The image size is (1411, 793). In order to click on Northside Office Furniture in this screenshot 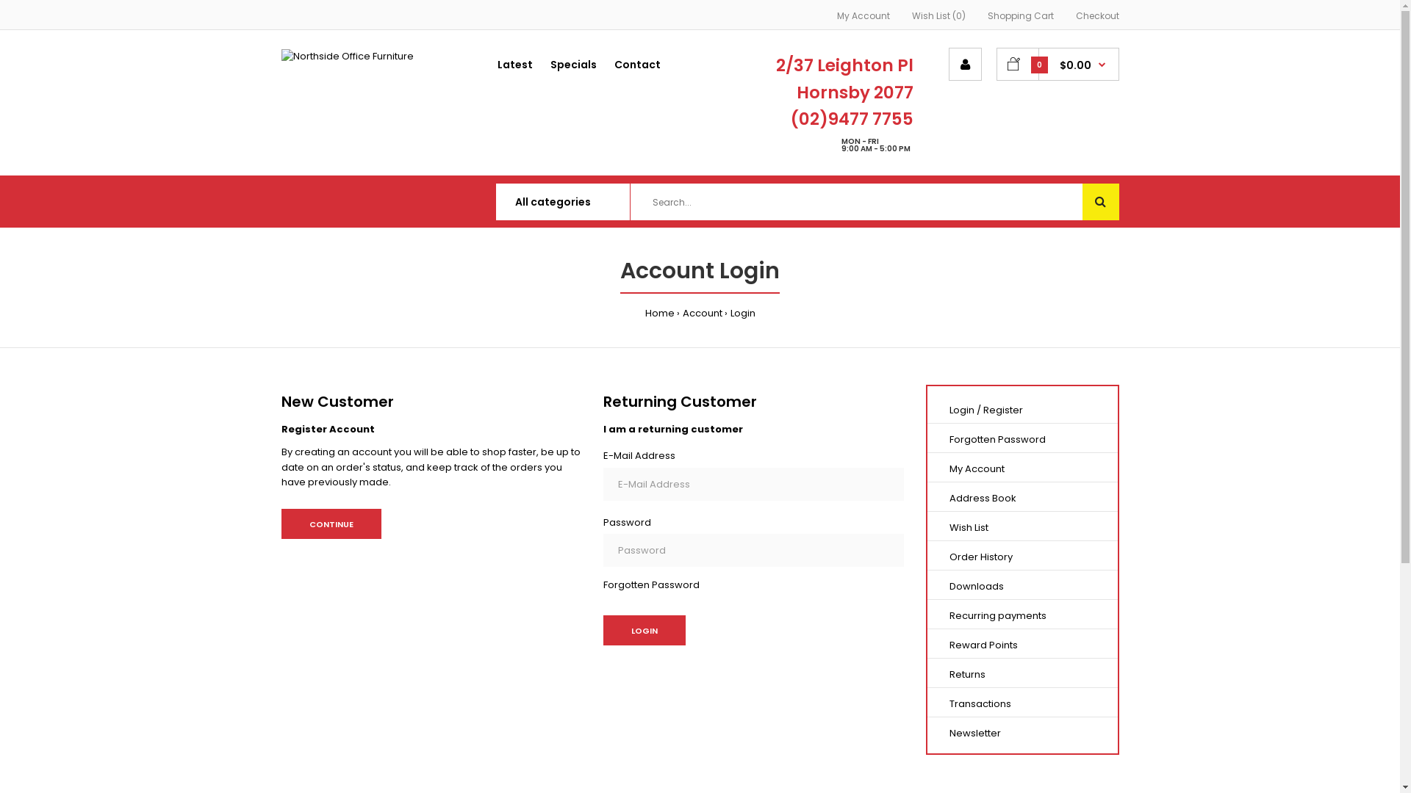, I will do `click(347, 57)`.